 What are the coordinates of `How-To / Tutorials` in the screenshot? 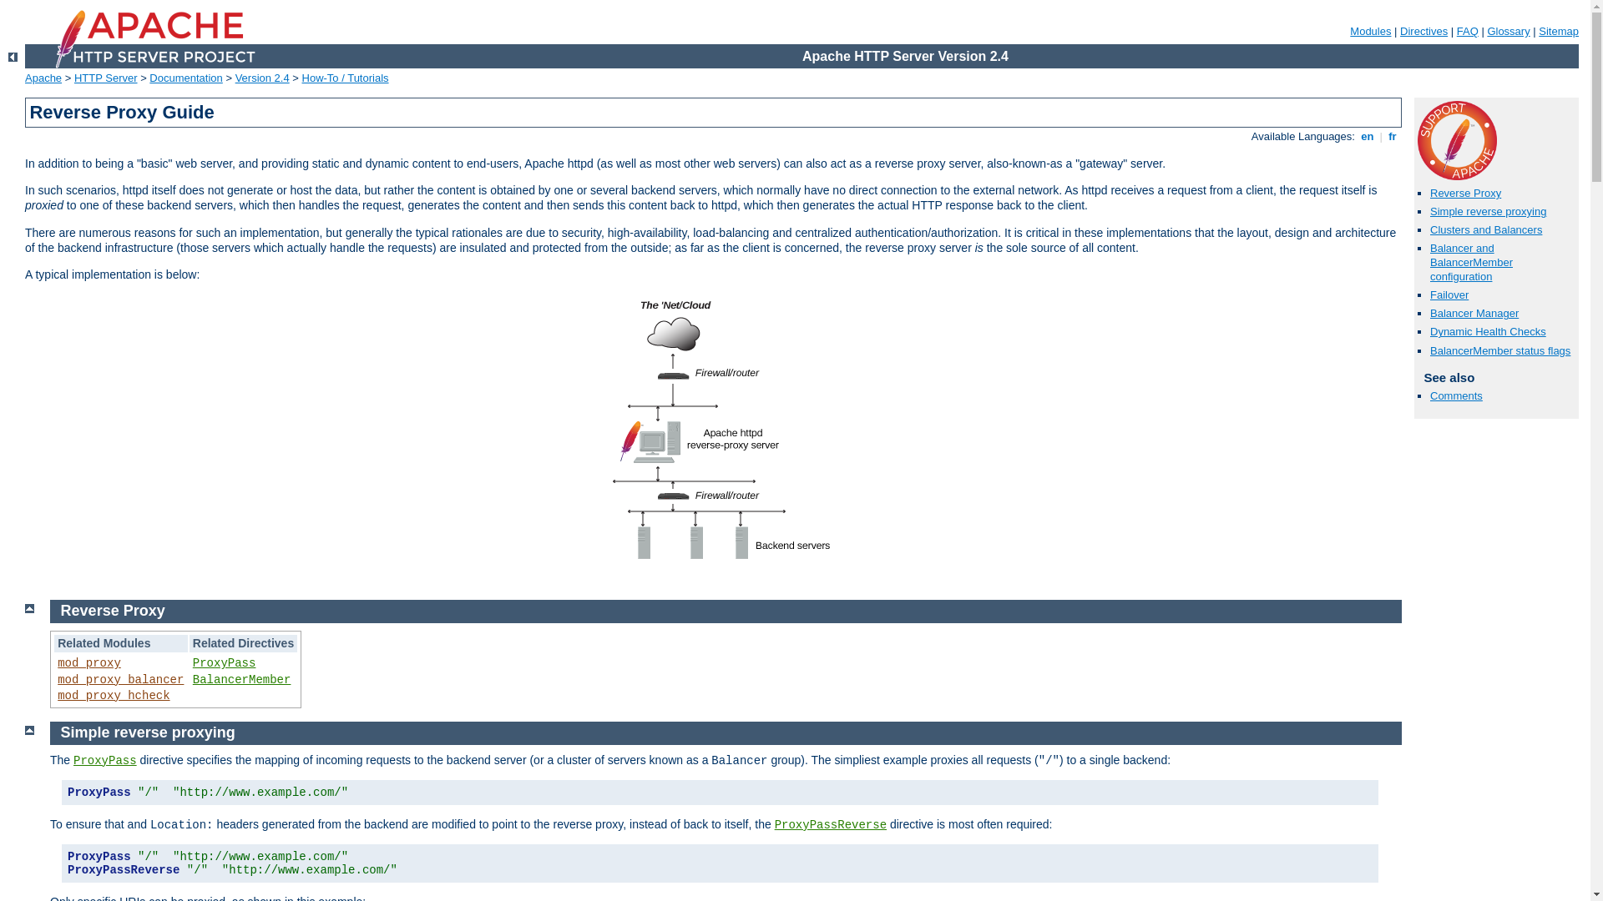 It's located at (346, 78).